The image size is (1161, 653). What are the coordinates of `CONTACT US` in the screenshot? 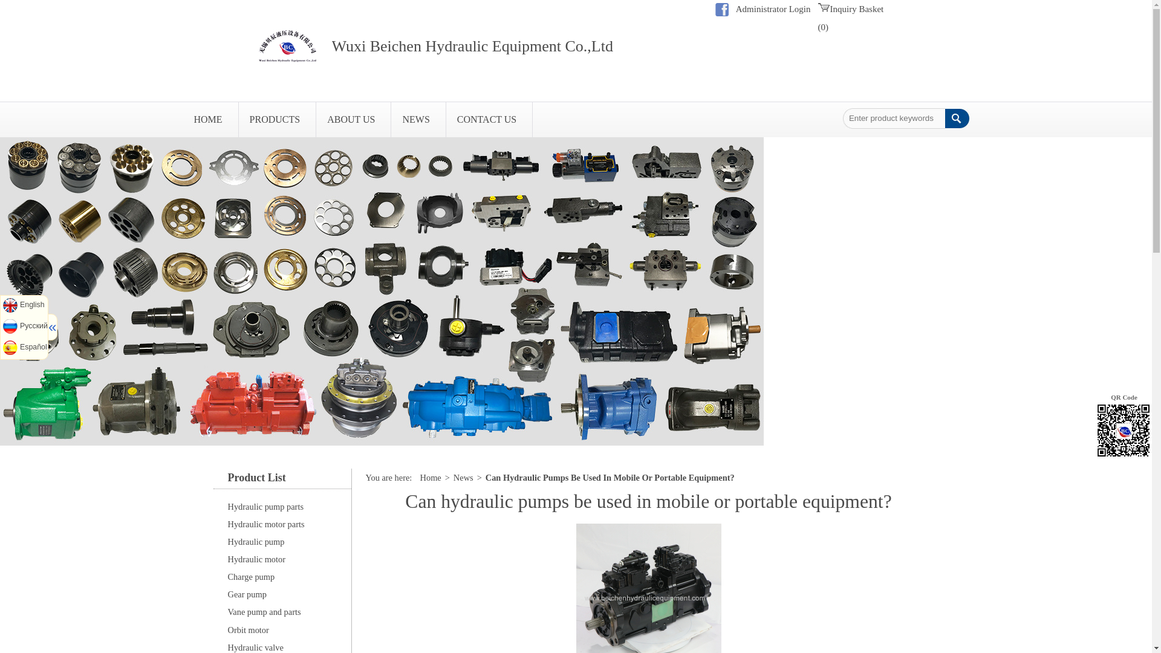 It's located at (489, 119).